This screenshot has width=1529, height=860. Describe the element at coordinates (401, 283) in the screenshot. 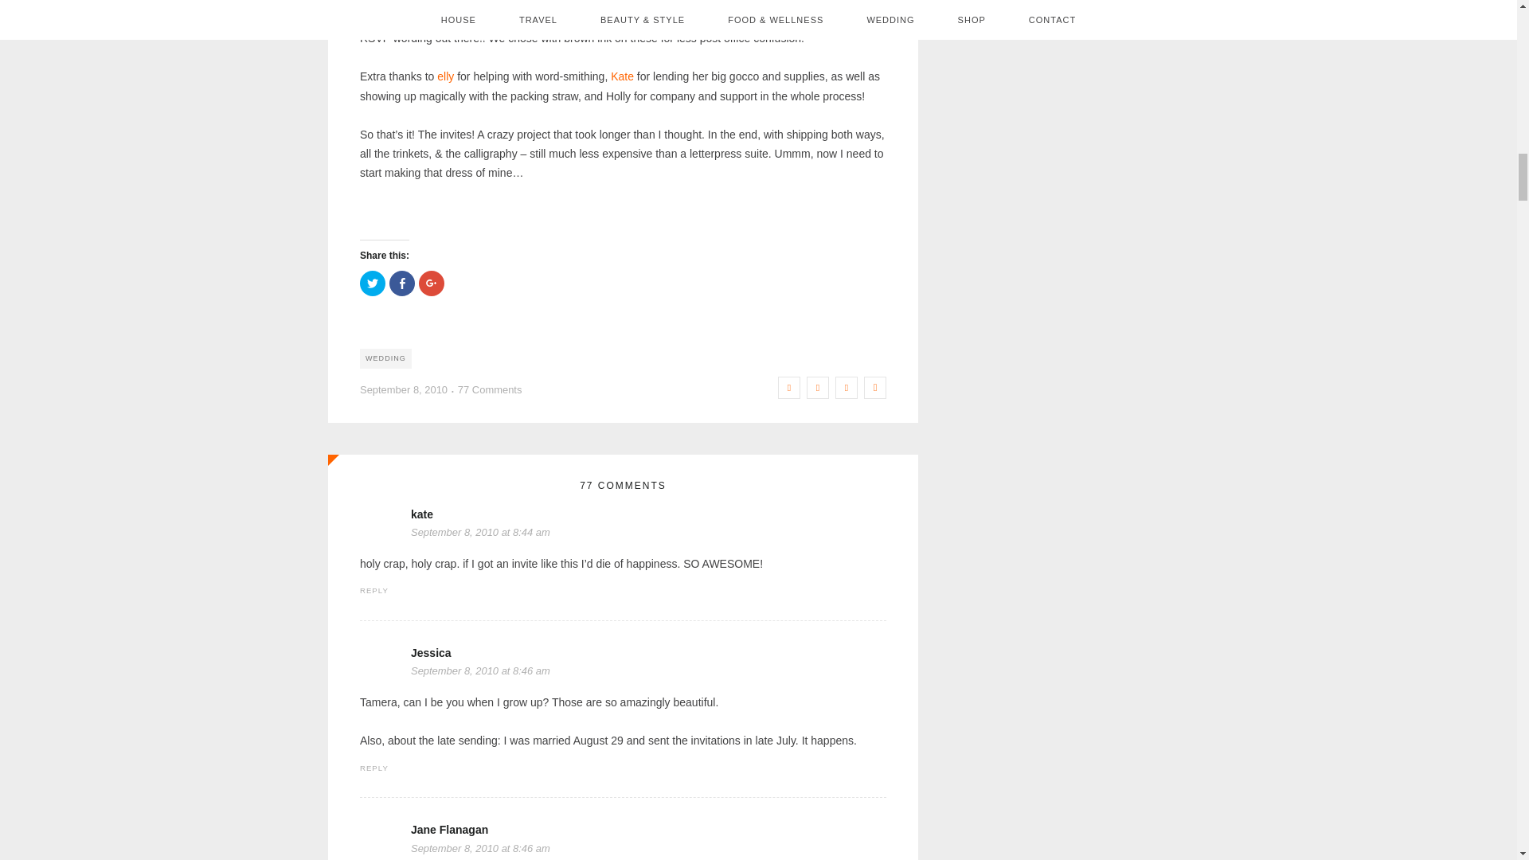

I see `Click to share on Facebook` at that location.